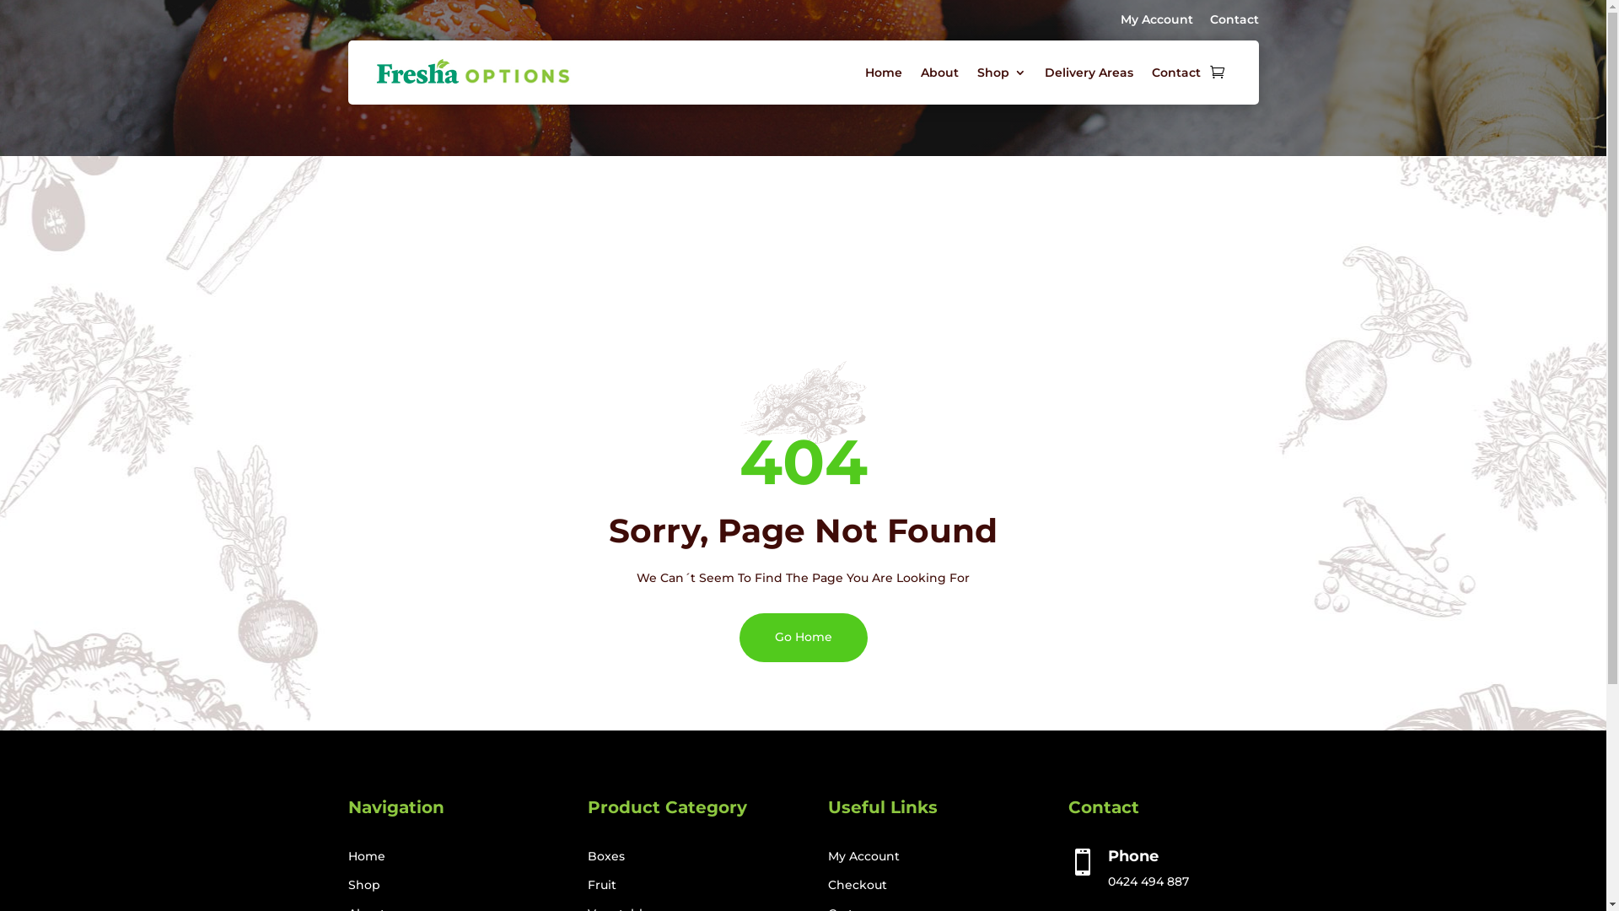  What do you see at coordinates (1133, 856) in the screenshot?
I see `Phone` at bounding box center [1133, 856].